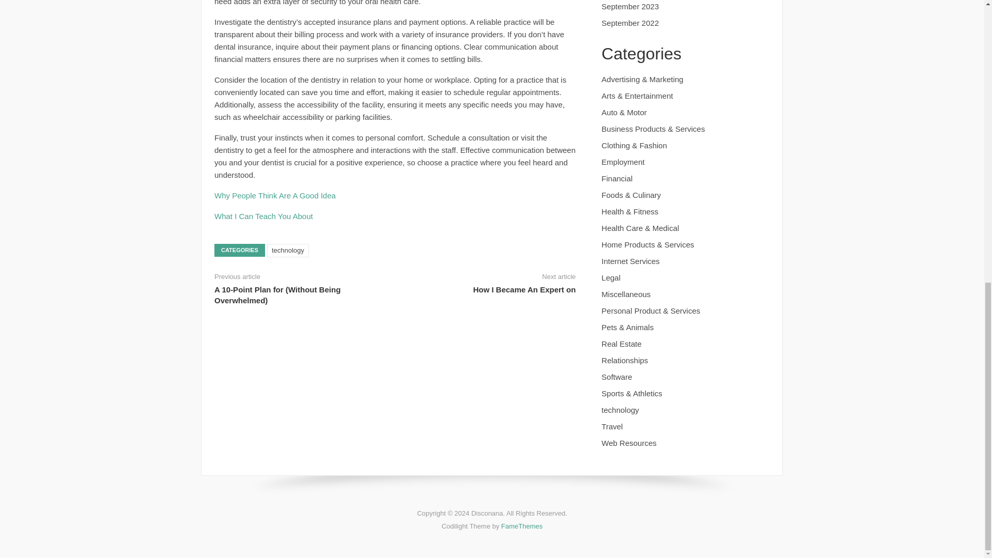  I want to click on What I Can Teach You About, so click(263, 216).